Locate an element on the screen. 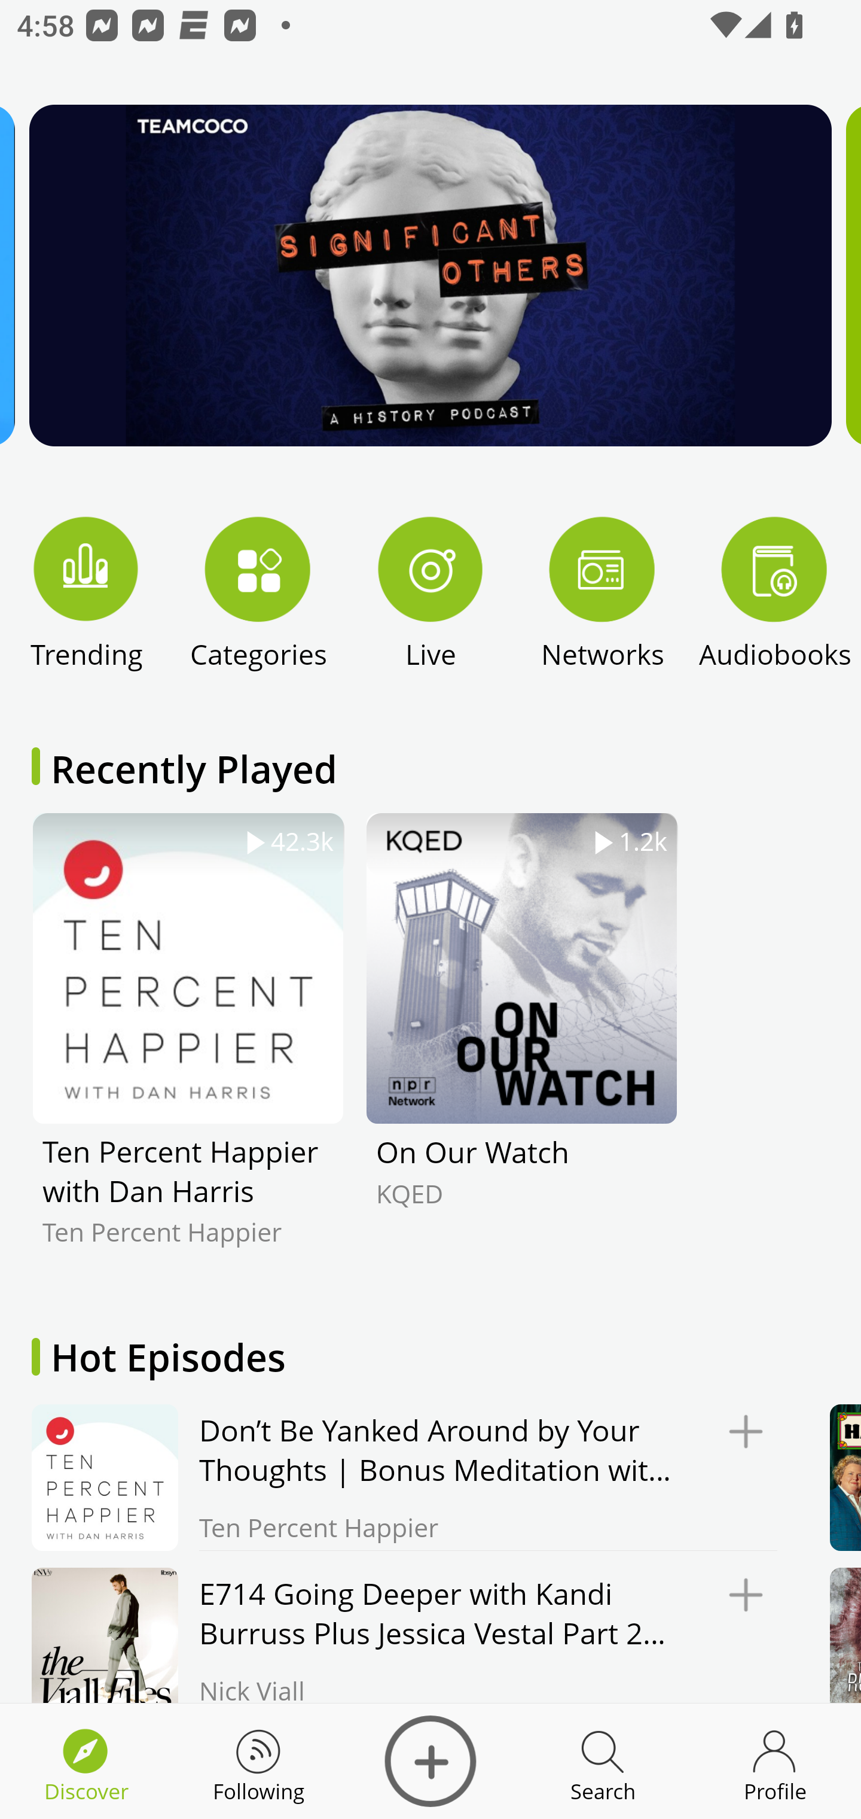 The width and height of the screenshot is (861, 1819). Discover Search is located at coordinates (603, 1762).